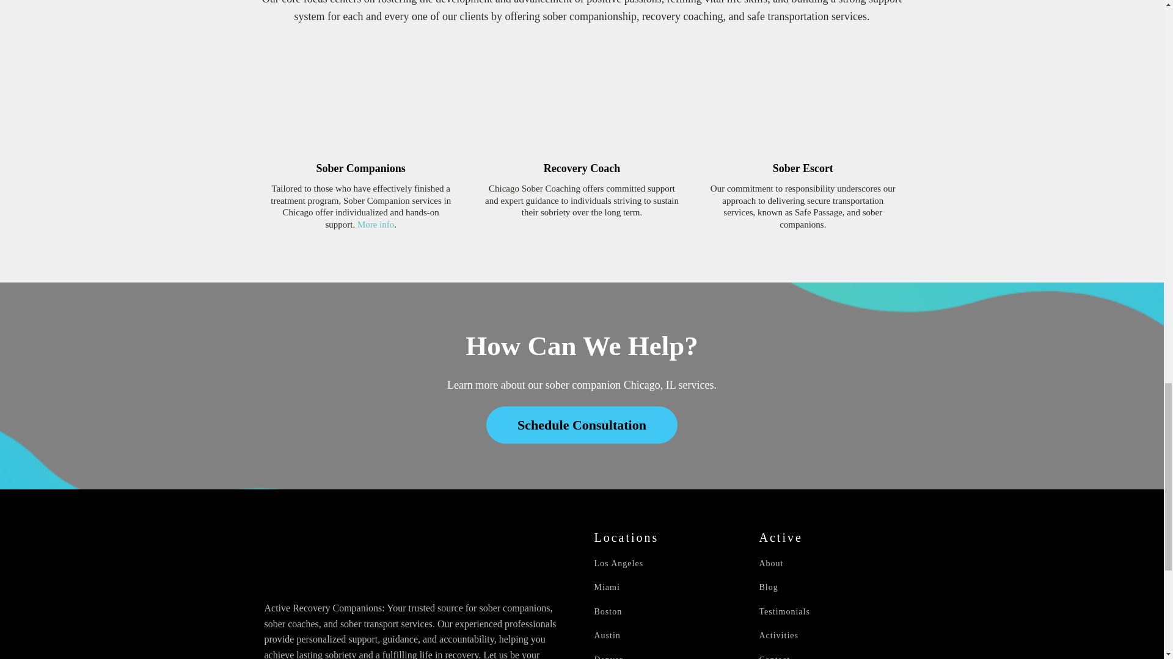 The height and width of the screenshot is (659, 1173). Describe the element at coordinates (376, 224) in the screenshot. I see `More info` at that location.